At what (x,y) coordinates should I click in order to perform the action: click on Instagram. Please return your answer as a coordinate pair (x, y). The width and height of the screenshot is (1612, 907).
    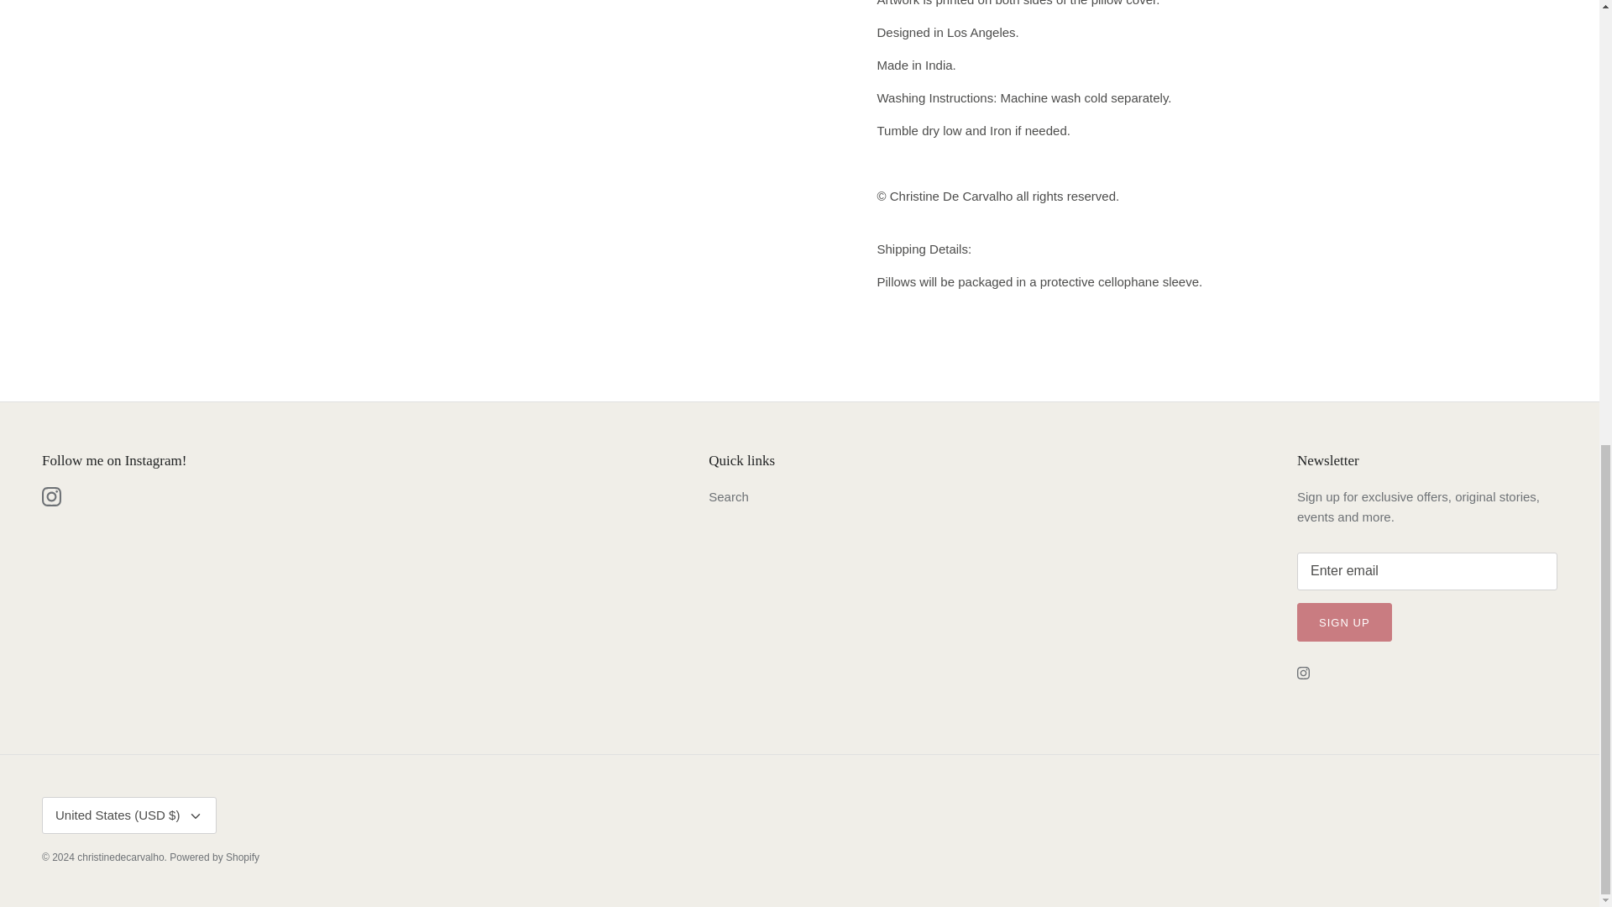
    Looking at the image, I should click on (50, 495).